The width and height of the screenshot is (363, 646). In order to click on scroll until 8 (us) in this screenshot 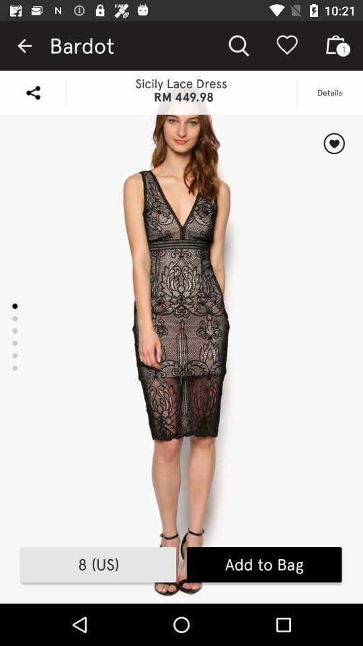, I will do `click(98, 565)`.